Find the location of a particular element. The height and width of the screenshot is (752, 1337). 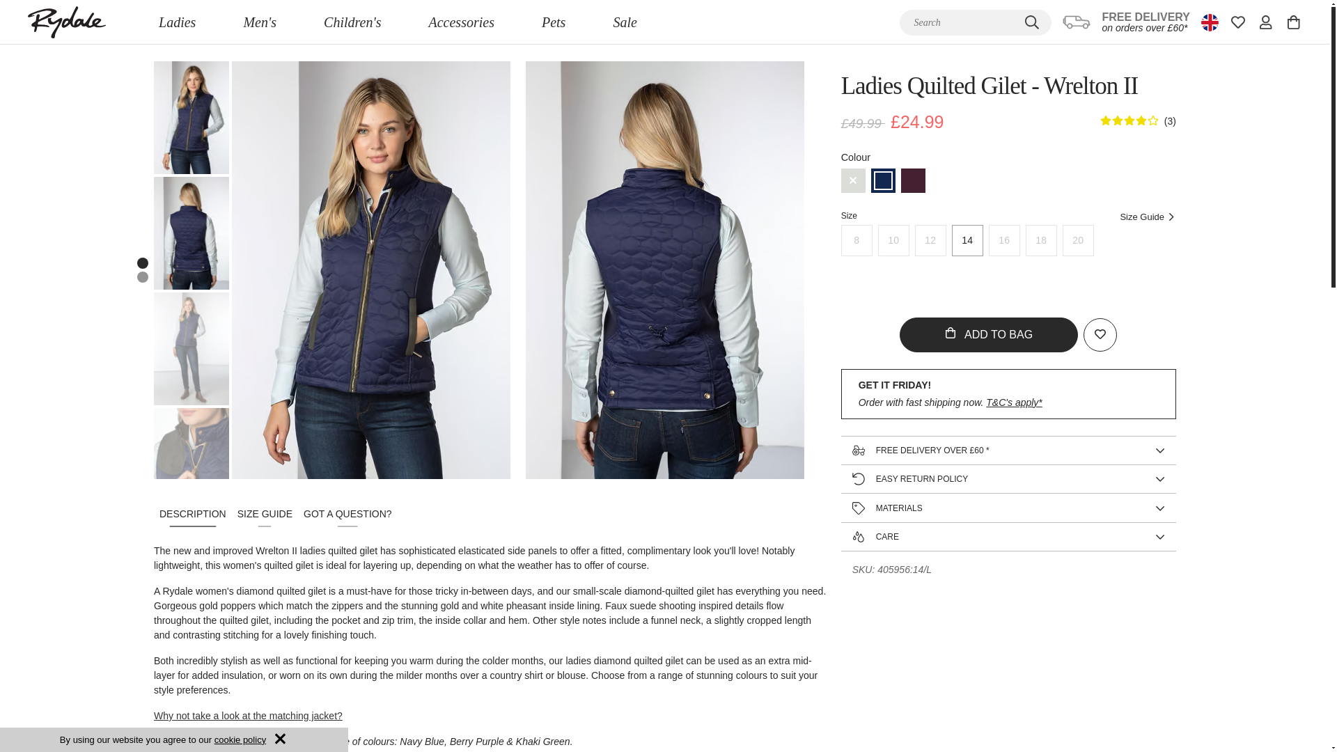

Men'S is located at coordinates (259, 22).